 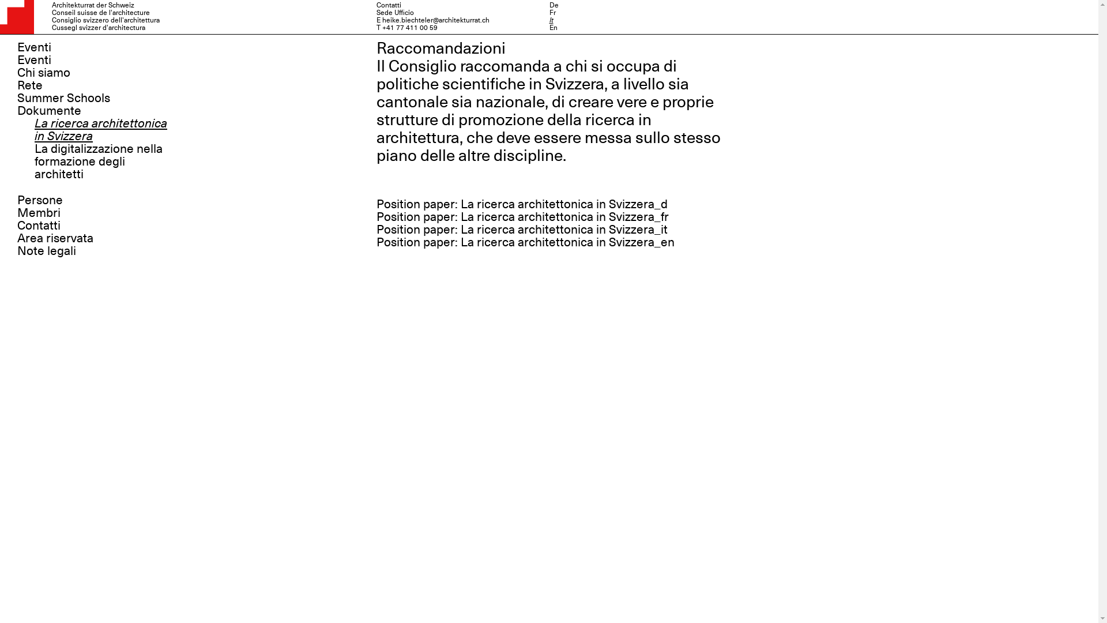 I want to click on Membri, so click(x=39, y=213).